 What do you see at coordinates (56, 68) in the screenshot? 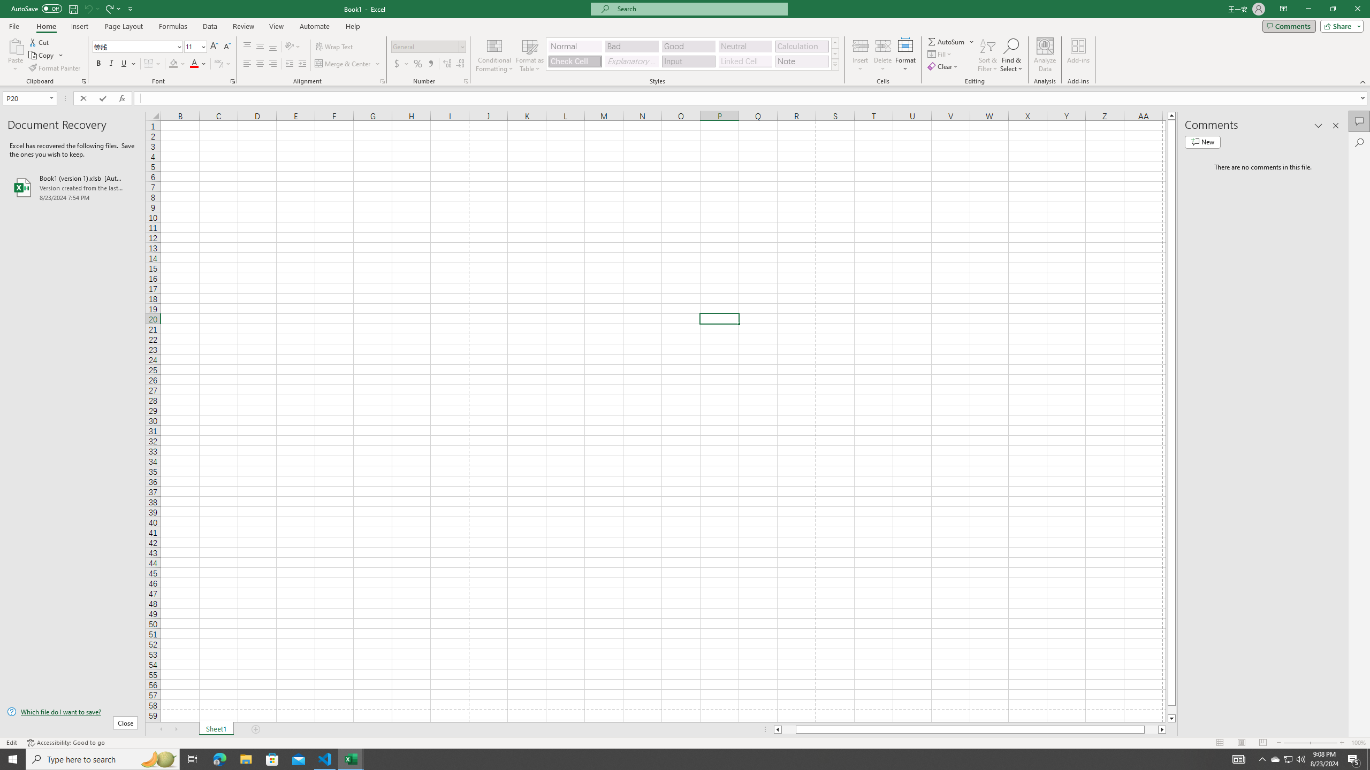
I see `Format Painter` at bounding box center [56, 68].